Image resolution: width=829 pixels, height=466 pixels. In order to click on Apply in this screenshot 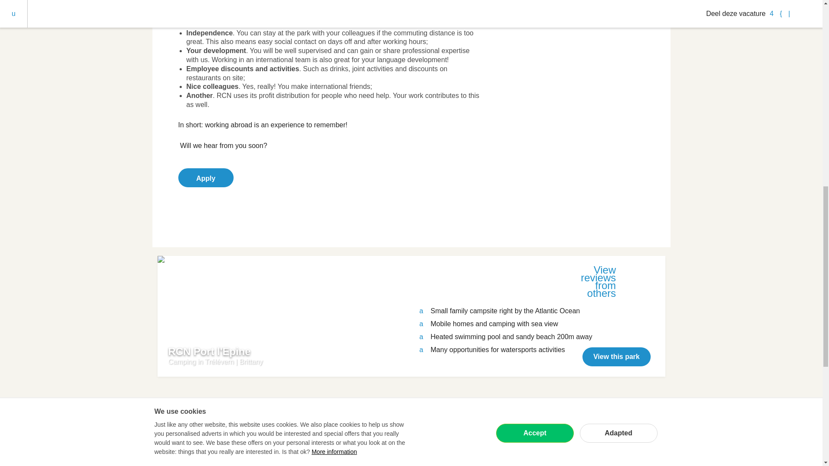, I will do `click(206, 178)`.